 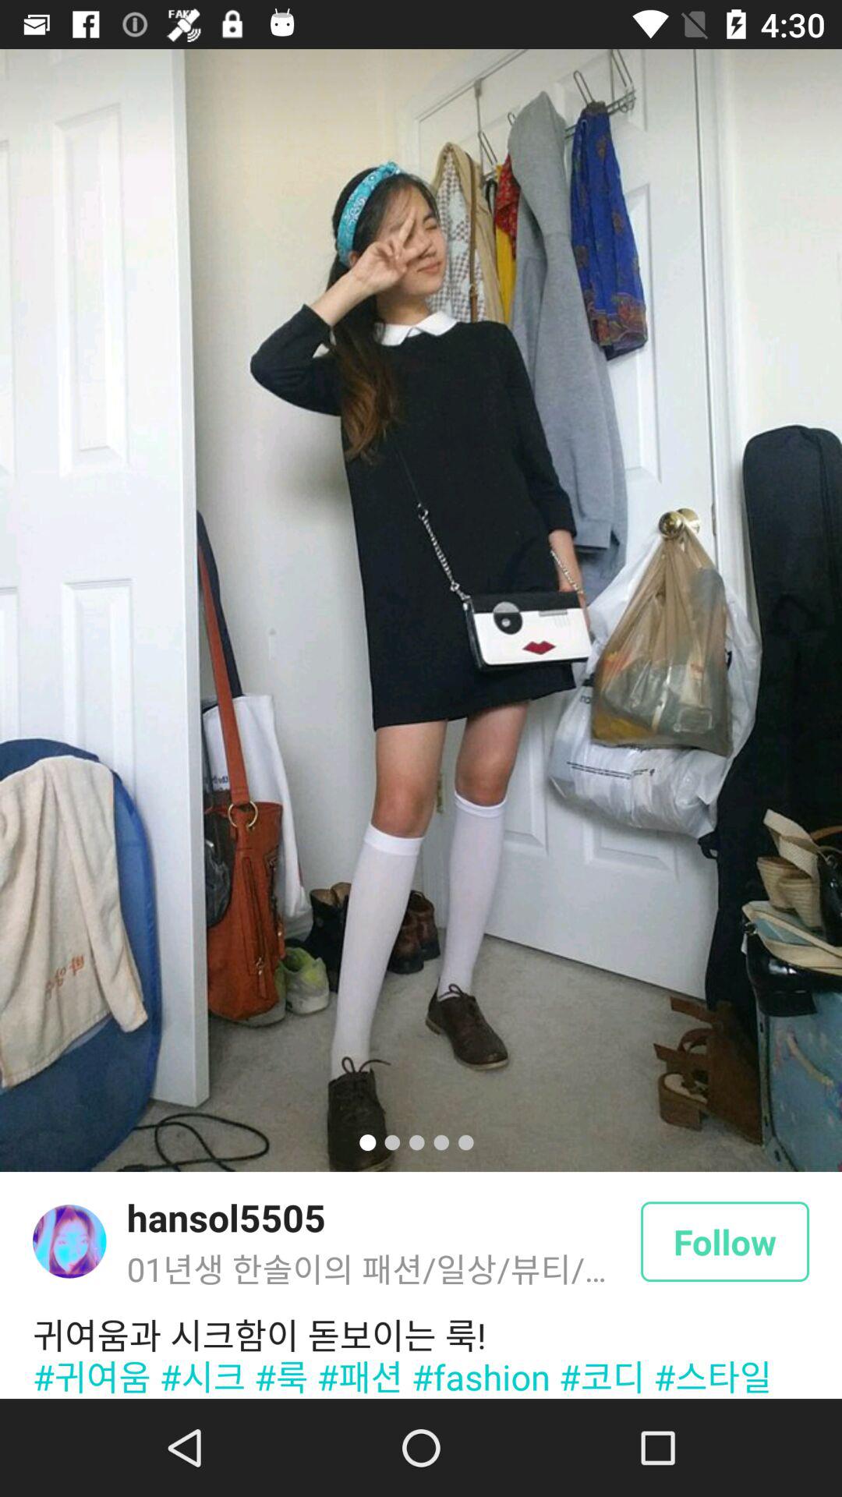 What do you see at coordinates (69, 1241) in the screenshot?
I see `see profile` at bounding box center [69, 1241].